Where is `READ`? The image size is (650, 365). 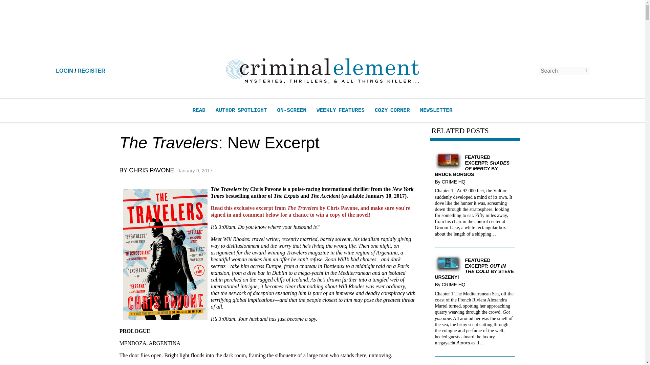 READ is located at coordinates (199, 110).